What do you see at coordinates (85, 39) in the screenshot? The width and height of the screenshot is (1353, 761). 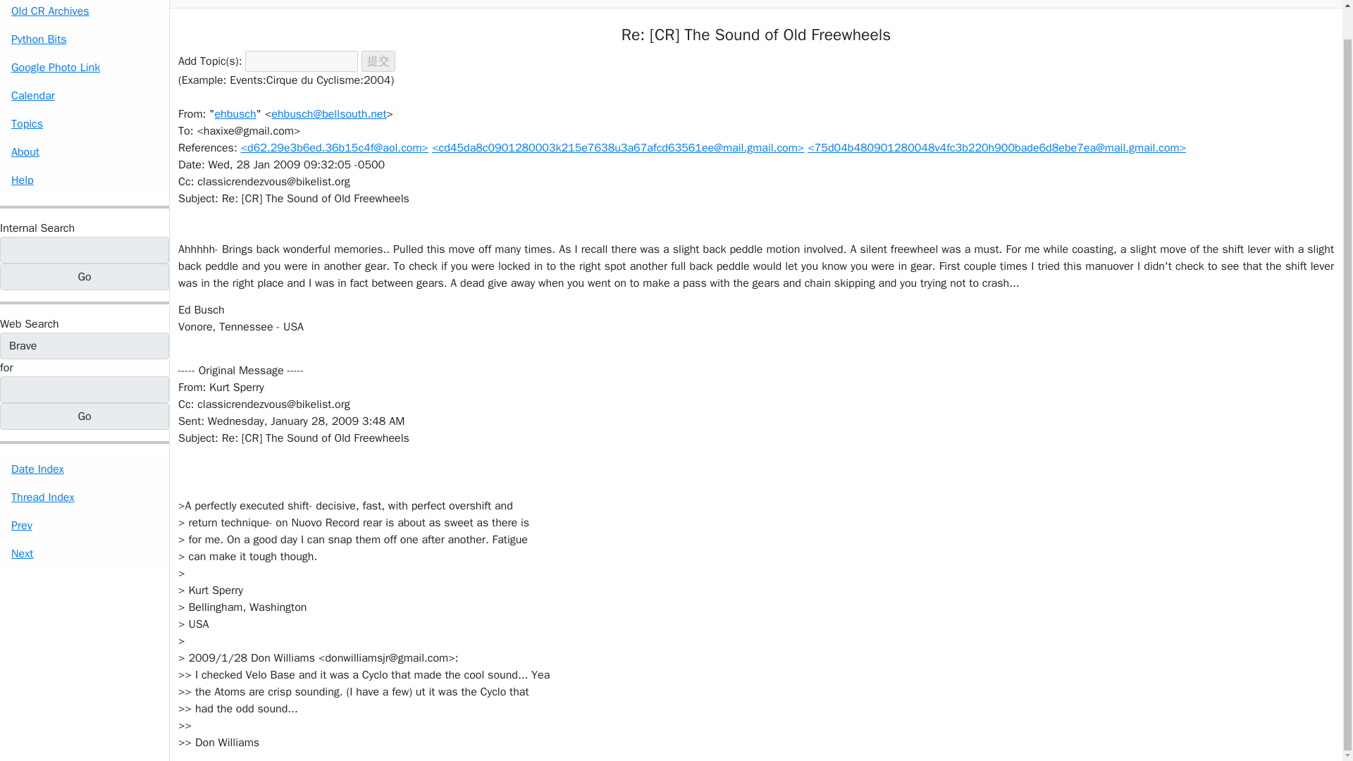 I see `Python Bits` at bounding box center [85, 39].